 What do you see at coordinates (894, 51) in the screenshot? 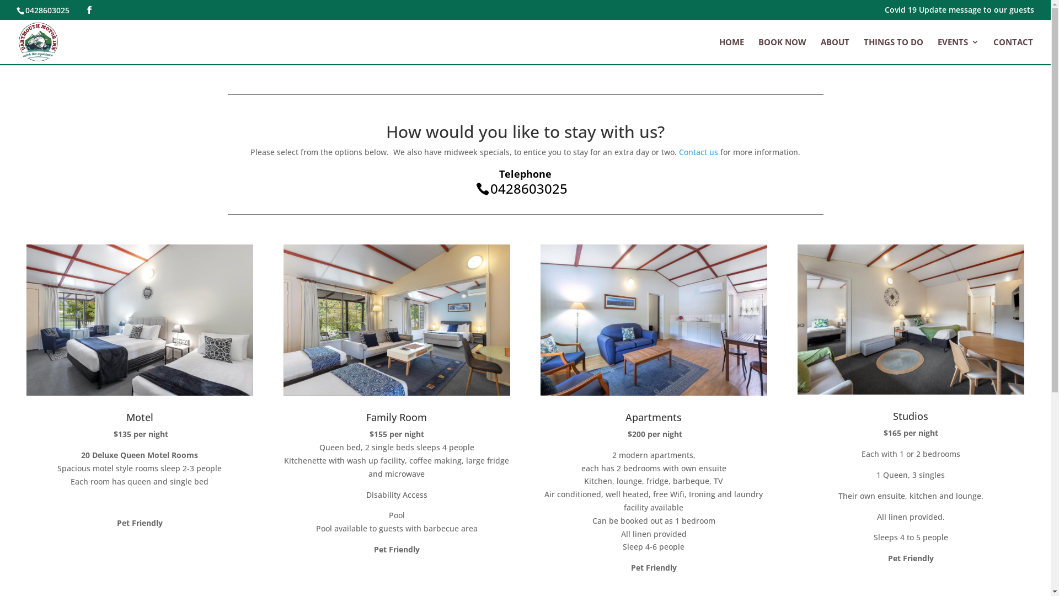
I see `THINGS TO DO` at bounding box center [894, 51].